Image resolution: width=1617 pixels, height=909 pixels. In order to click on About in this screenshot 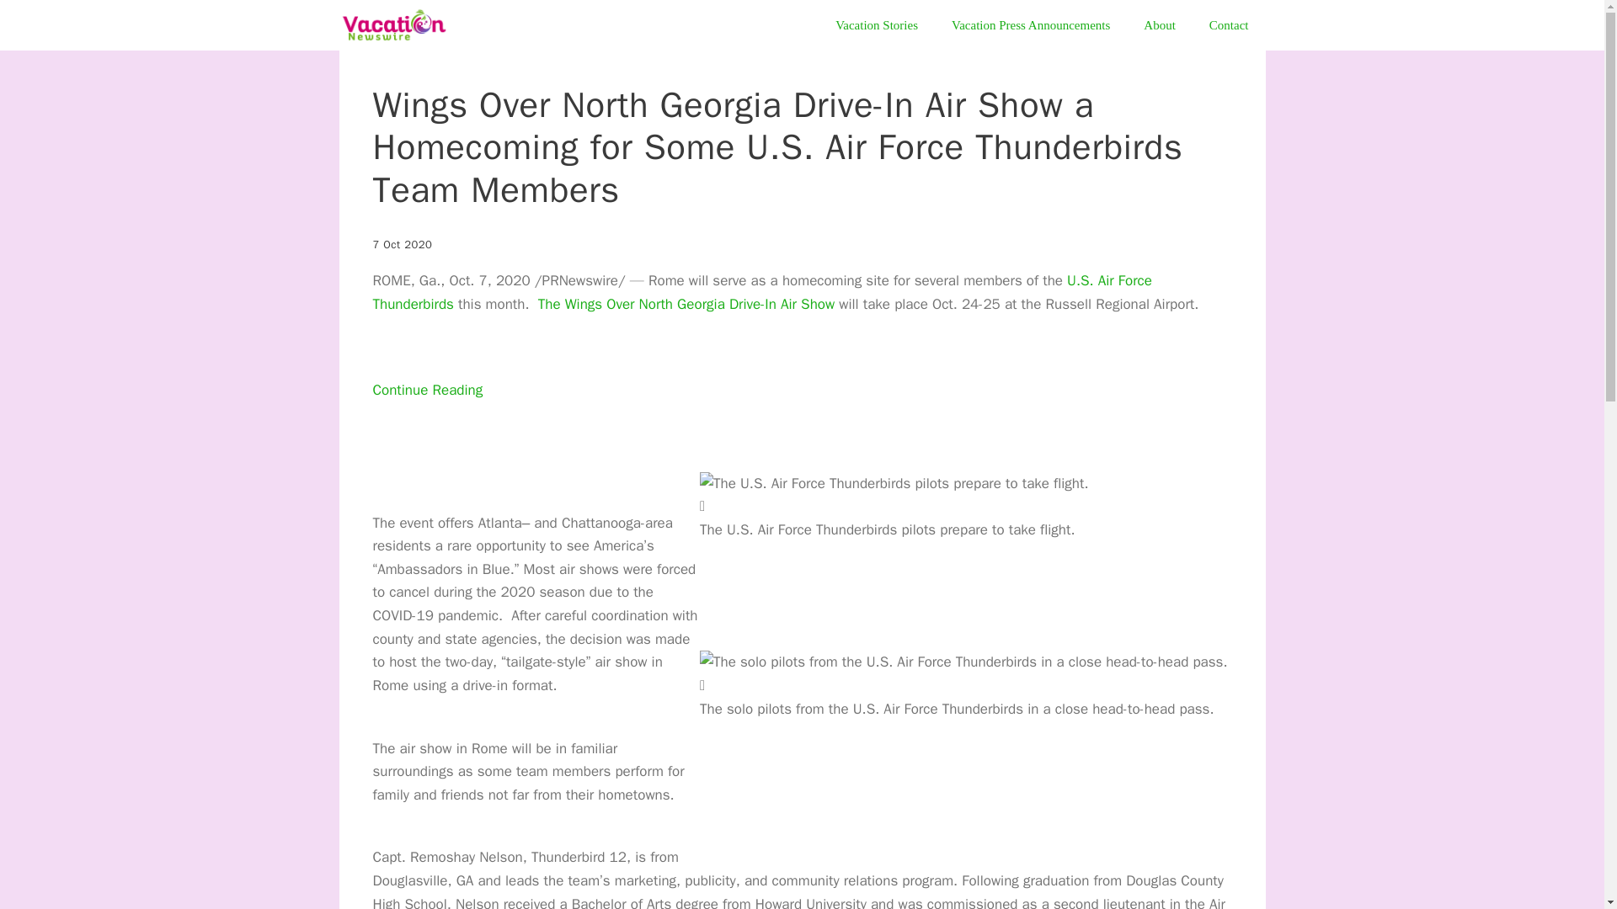, I will do `click(1160, 25)`.